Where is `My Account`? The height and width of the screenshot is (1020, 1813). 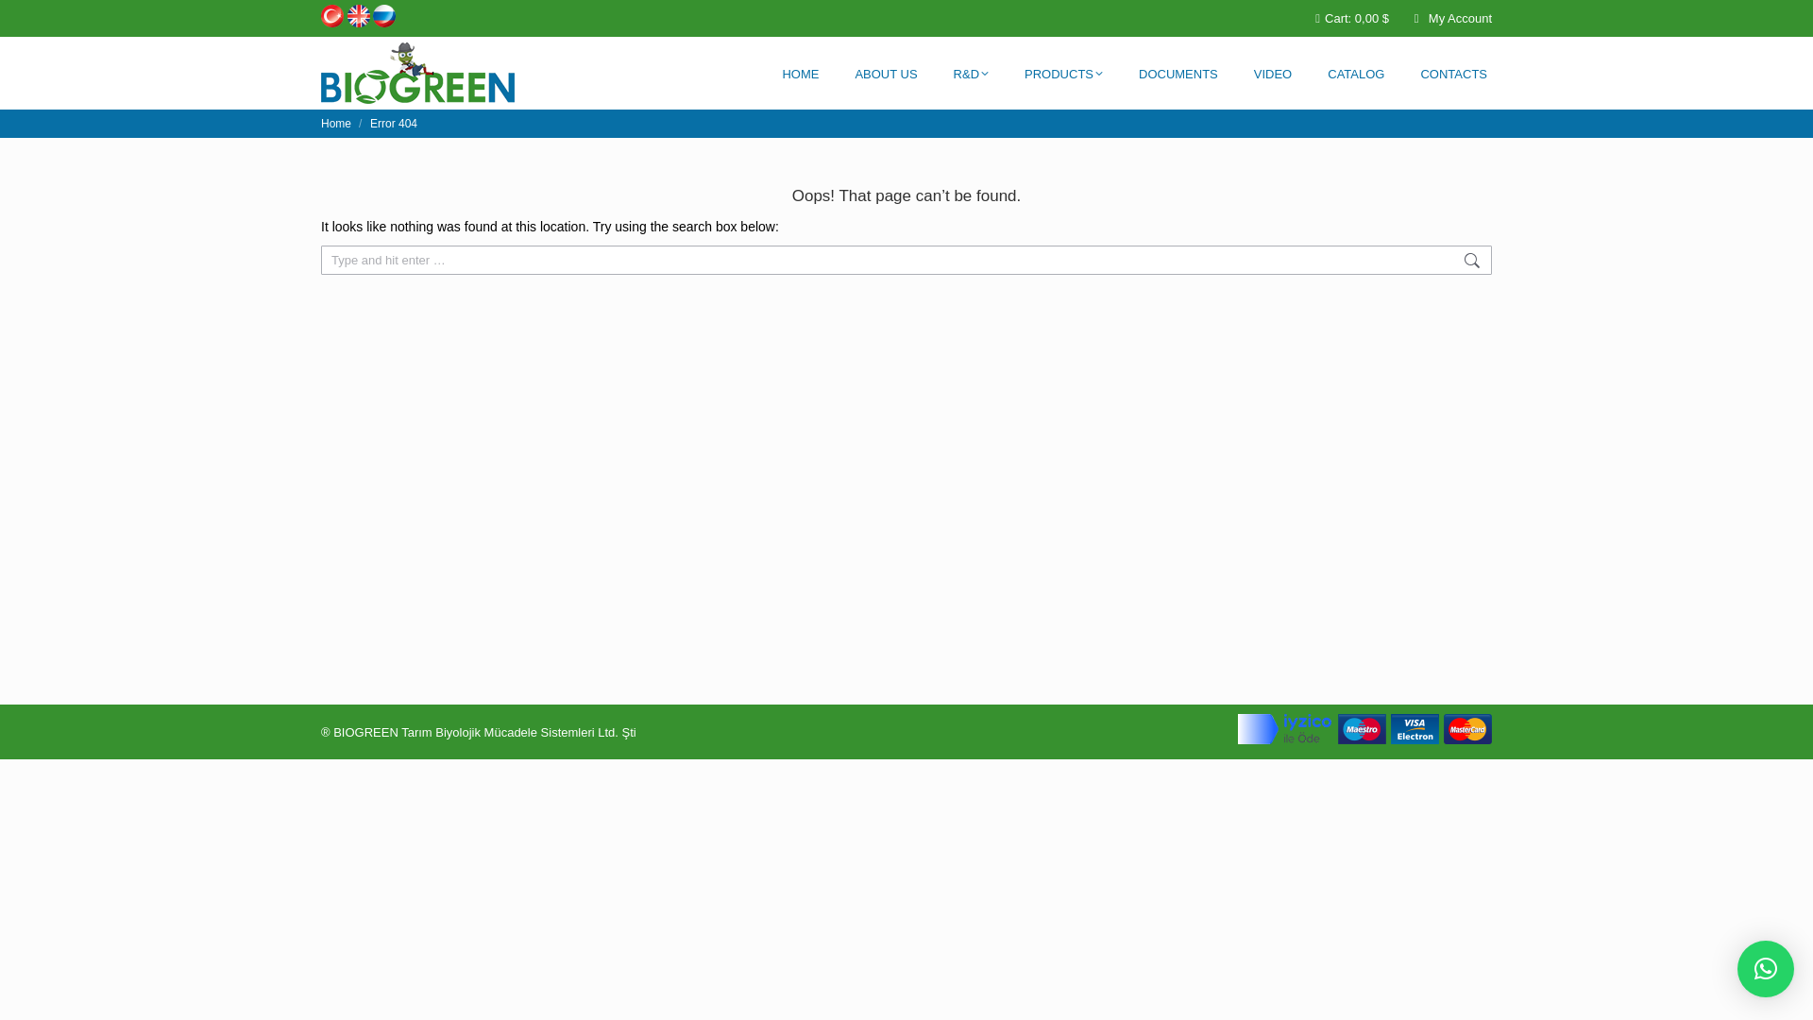 My Account is located at coordinates (1450, 18).